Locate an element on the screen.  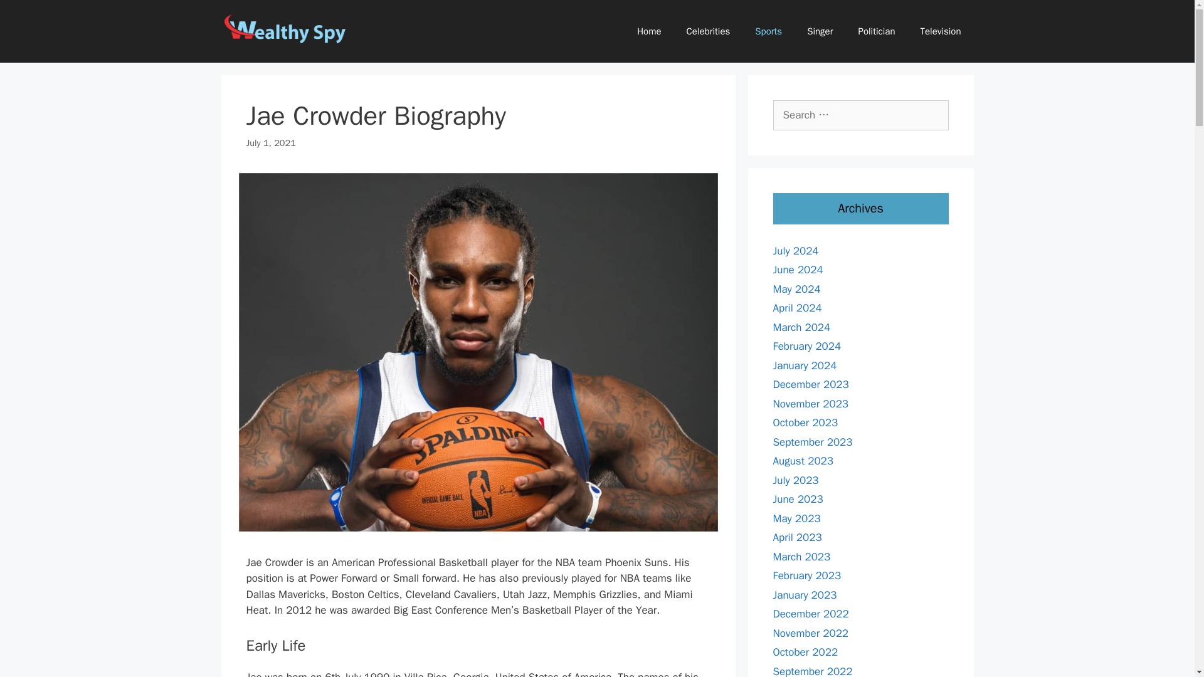
Television is located at coordinates (941, 31).